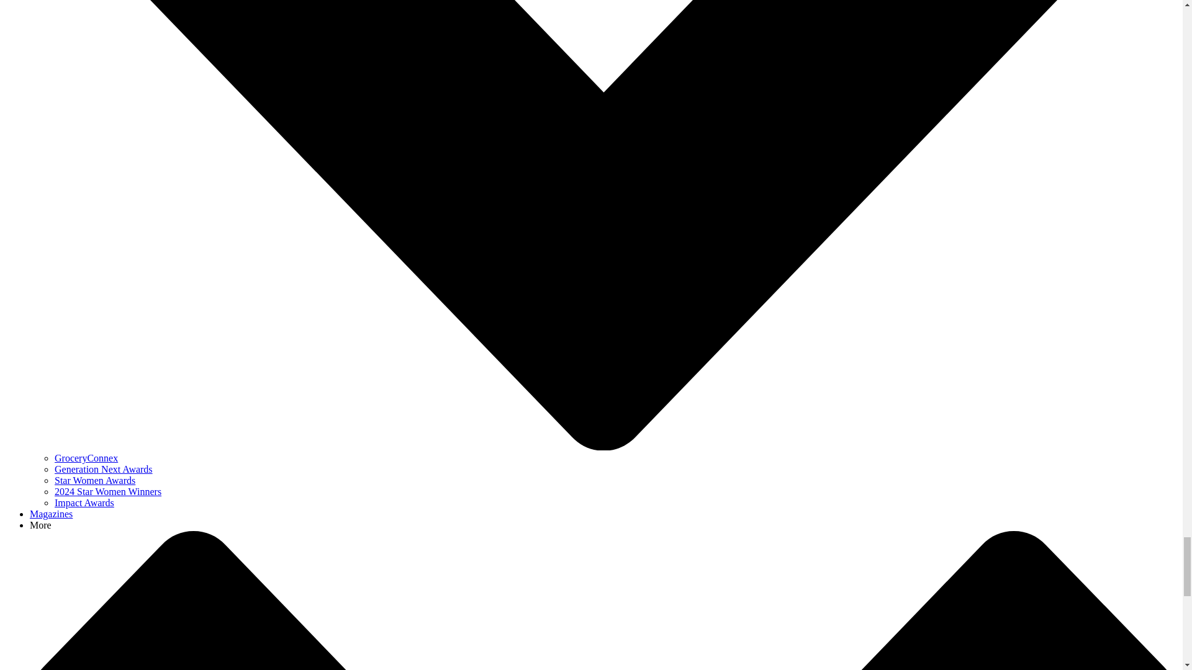 This screenshot has width=1192, height=670. What do you see at coordinates (86, 458) in the screenshot?
I see `GroceryConnex` at bounding box center [86, 458].